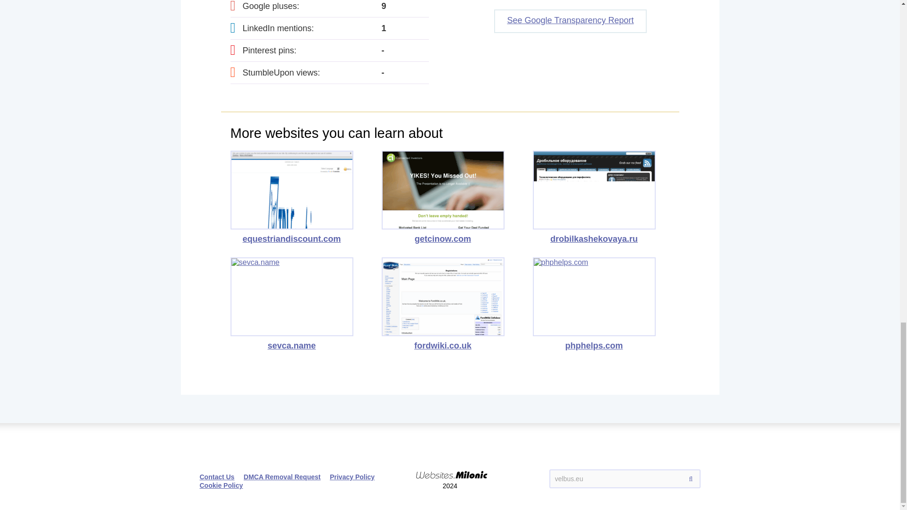 The width and height of the screenshot is (907, 510). What do you see at coordinates (570, 21) in the screenshot?
I see `See Google Transparency Report` at bounding box center [570, 21].